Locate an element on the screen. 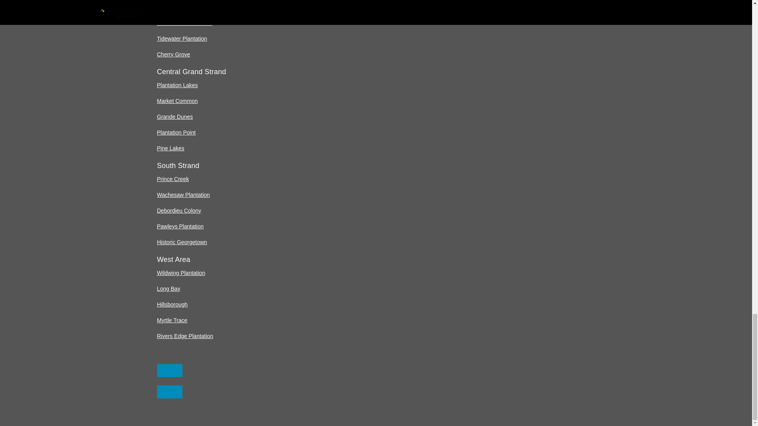 This screenshot has width=758, height=426. Pine Lakes Homes For Sale is located at coordinates (171, 148).